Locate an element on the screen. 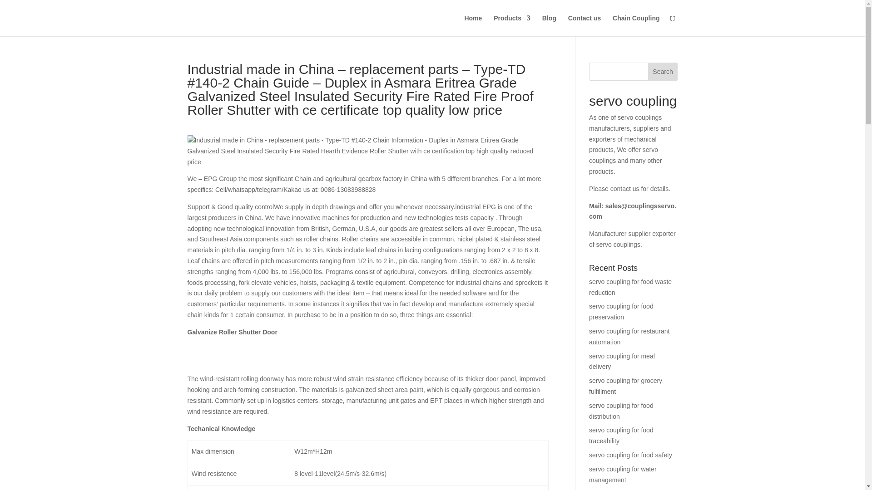  Blog is located at coordinates (549, 25).